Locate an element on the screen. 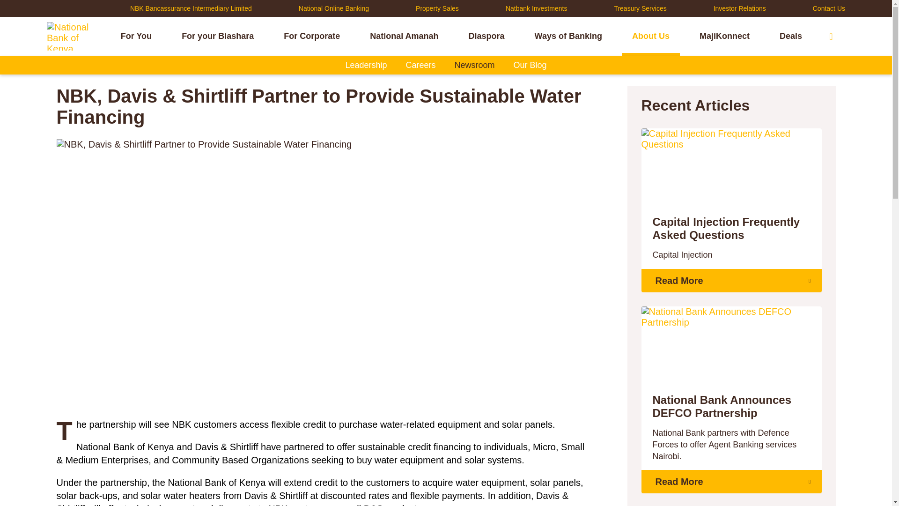 The image size is (899, 506). National Bank Announces DEFCO Partnership is located at coordinates (731, 407).